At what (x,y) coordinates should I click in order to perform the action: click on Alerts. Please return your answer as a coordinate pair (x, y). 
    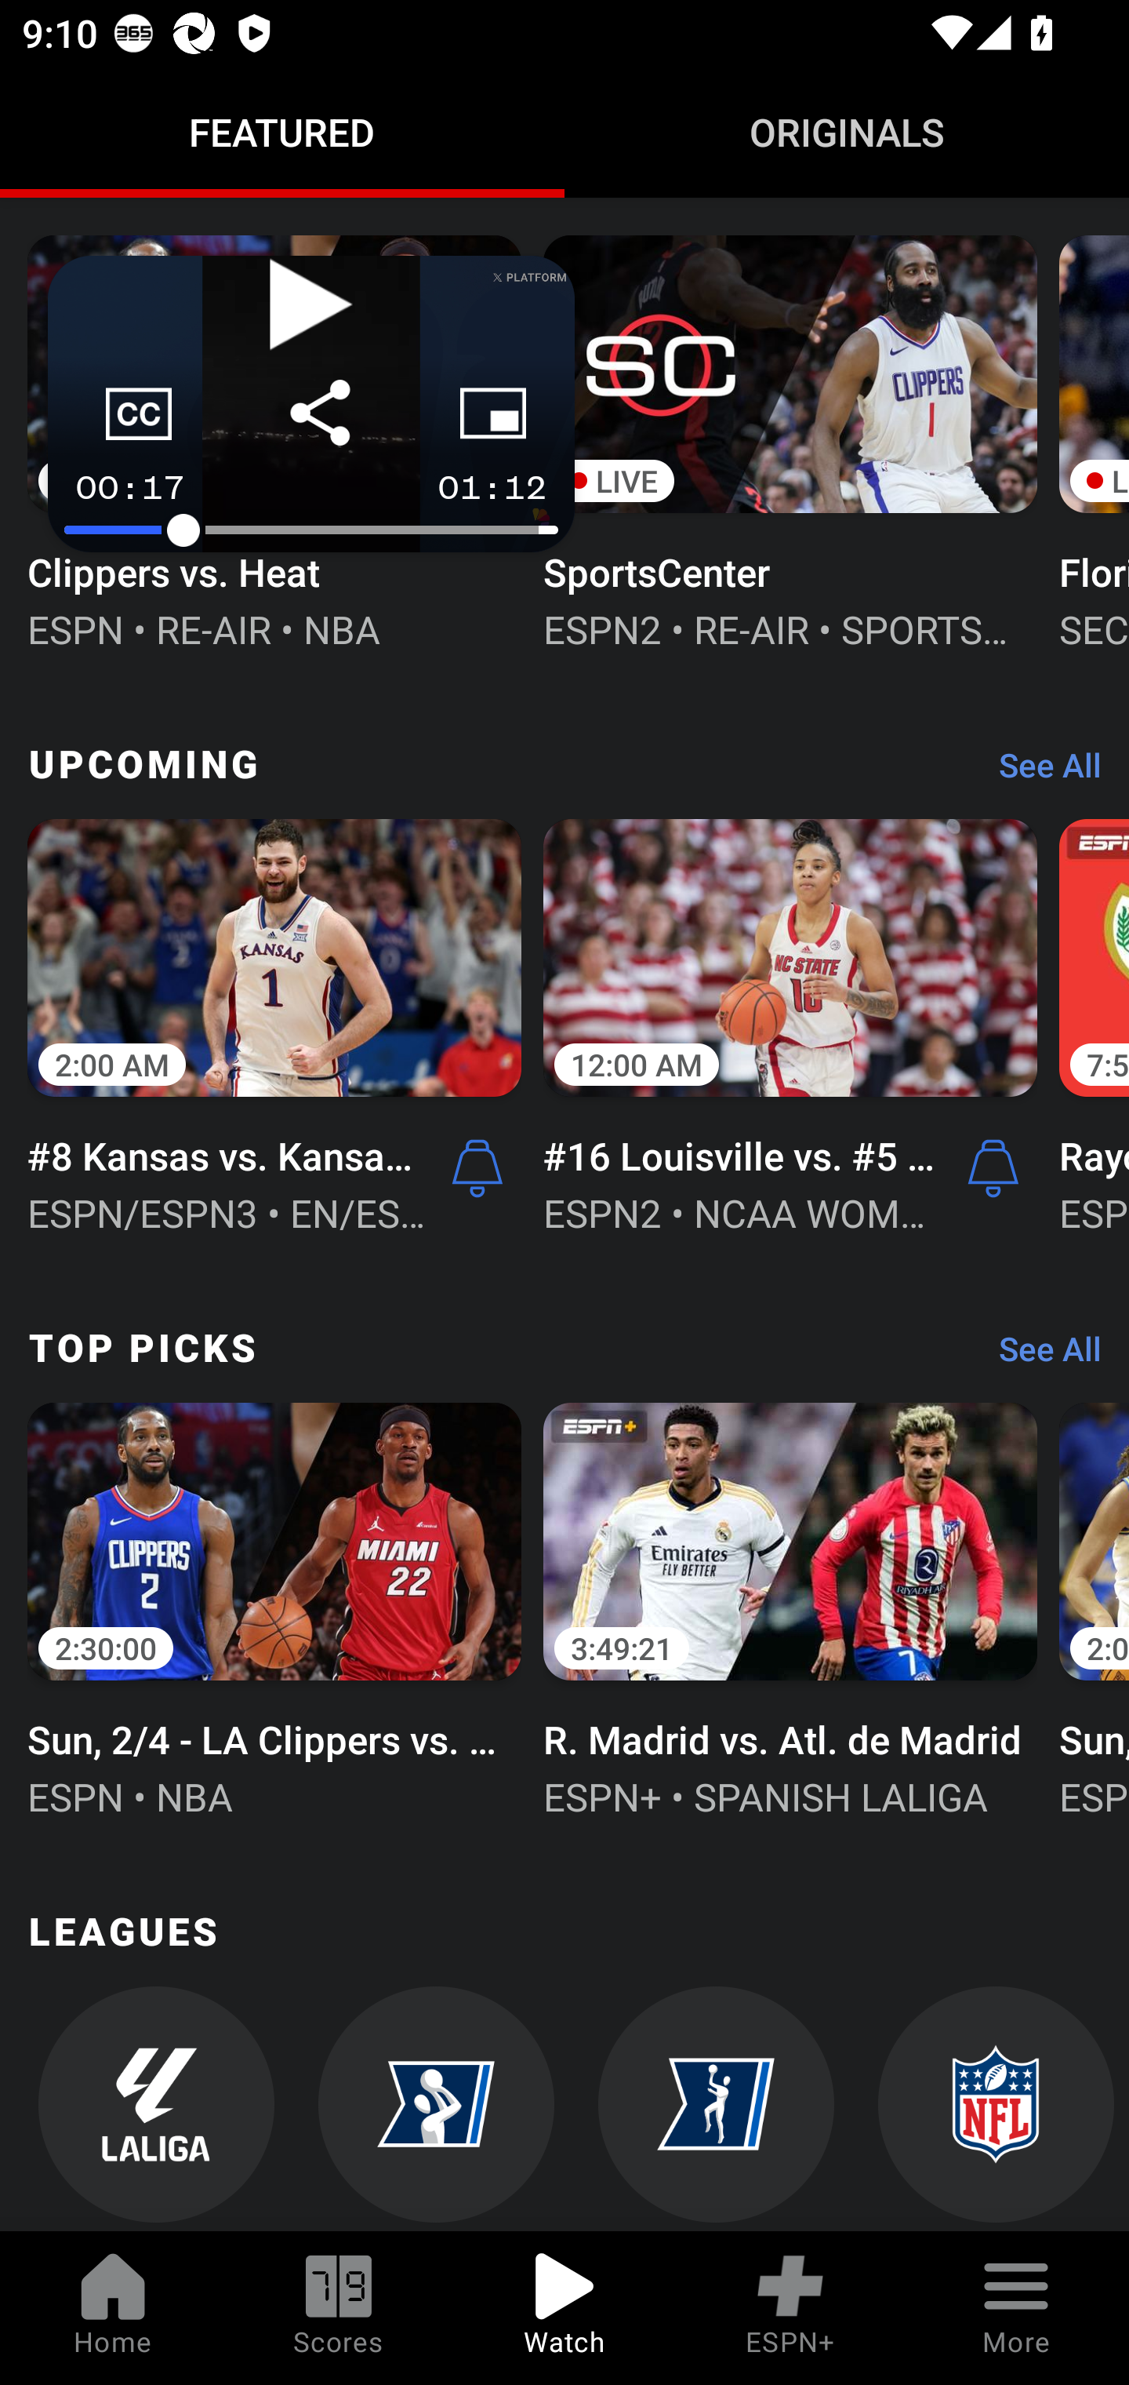
    Looking at the image, I should click on (993, 1167).